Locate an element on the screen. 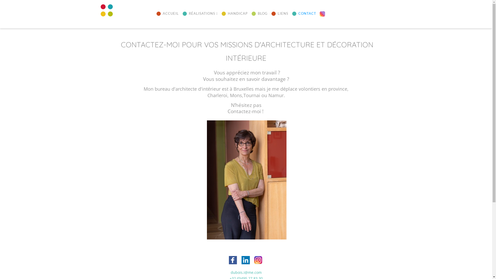 The width and height of the screenshot is (496, 279). HANDICAP is located at coordinates (235, 14).